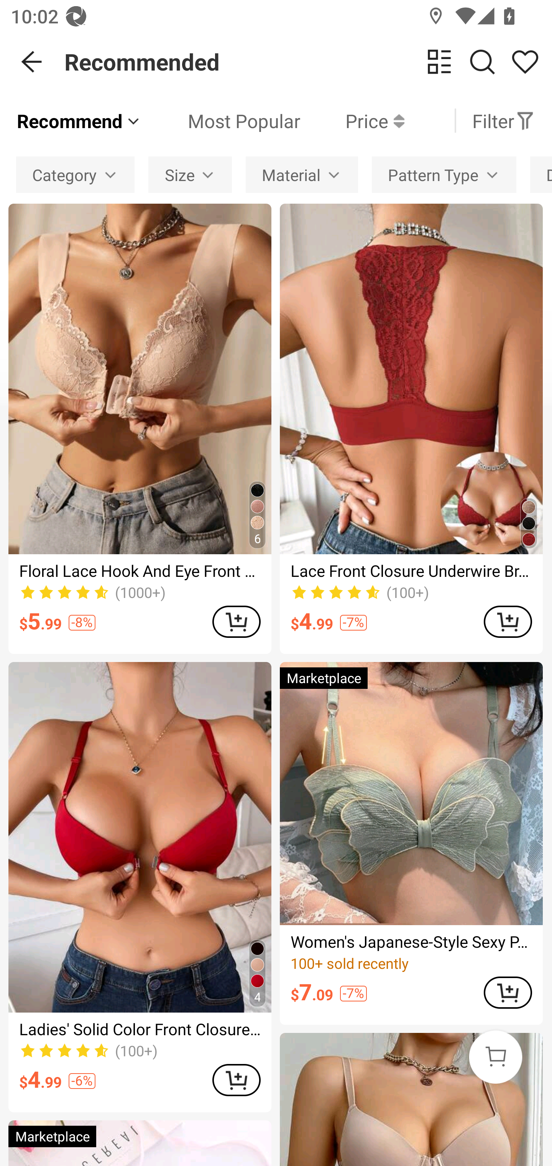 This screenshot has width=552, height=1166. What do you see at coordinates (236, 621) in the screenshot?
I see `ADD TO CART` at bounding box center [236, 621].